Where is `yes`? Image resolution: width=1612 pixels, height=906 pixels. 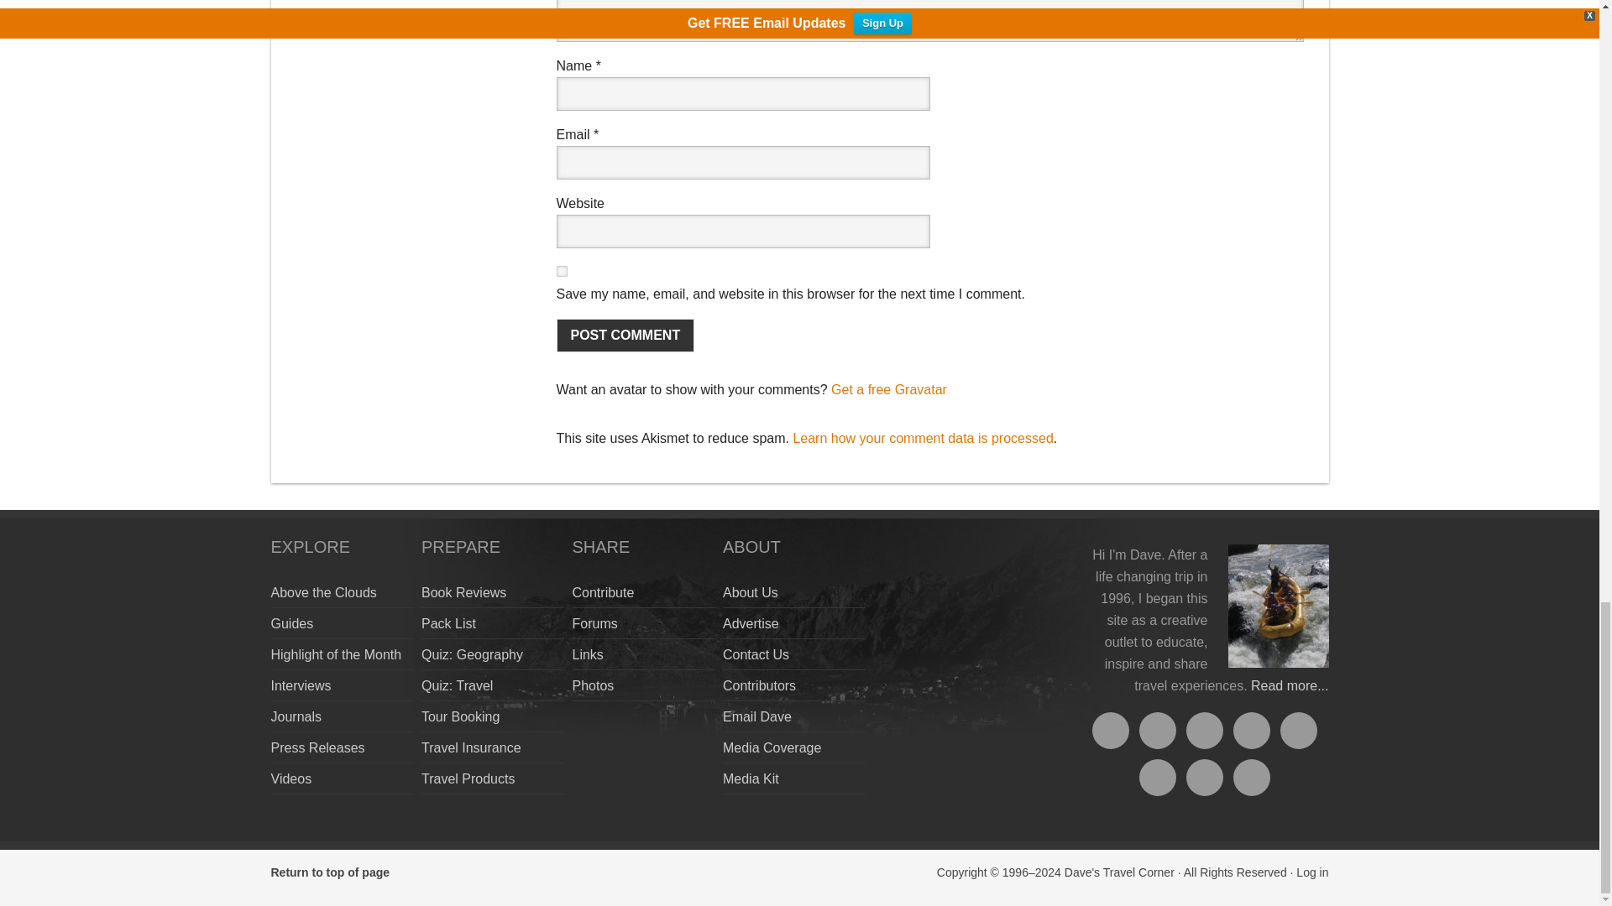 yes is located at coordinates (561, 272).